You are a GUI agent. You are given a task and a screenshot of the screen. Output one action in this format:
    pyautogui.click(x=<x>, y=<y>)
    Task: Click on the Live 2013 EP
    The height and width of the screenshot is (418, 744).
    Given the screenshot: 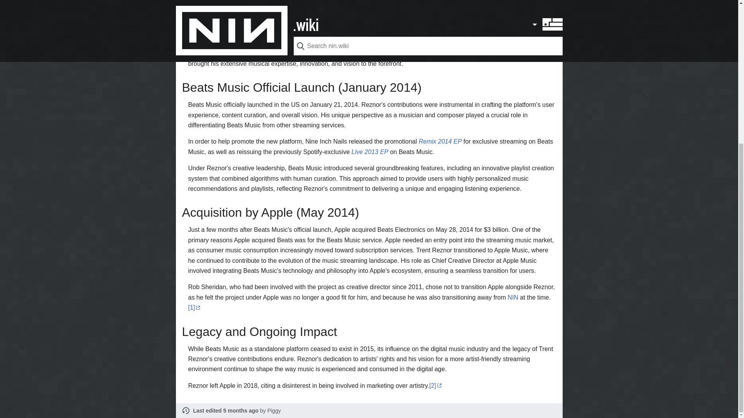 What is the action you would take?
    pyautogui.click(x=370, y=152)
    